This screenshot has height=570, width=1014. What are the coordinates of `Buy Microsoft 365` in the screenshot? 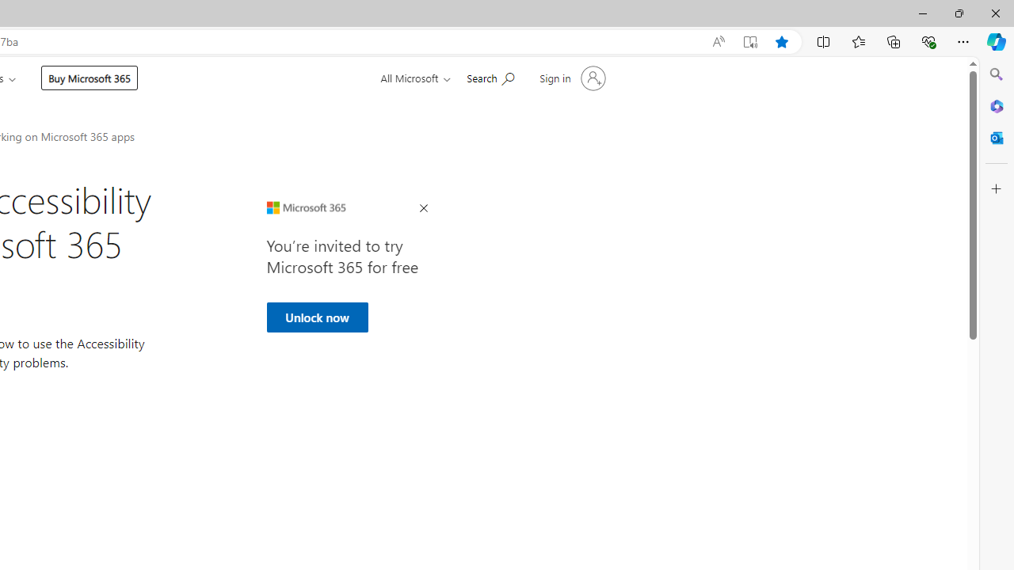 It's located at (89, 78).